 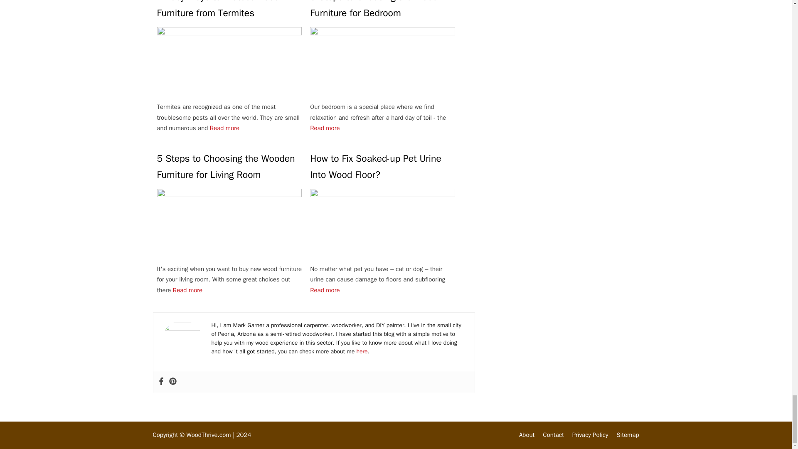 What do you see at coordinates (224, 128) in the screenshot?
I see `Read more` at bounding box center [224, 128].